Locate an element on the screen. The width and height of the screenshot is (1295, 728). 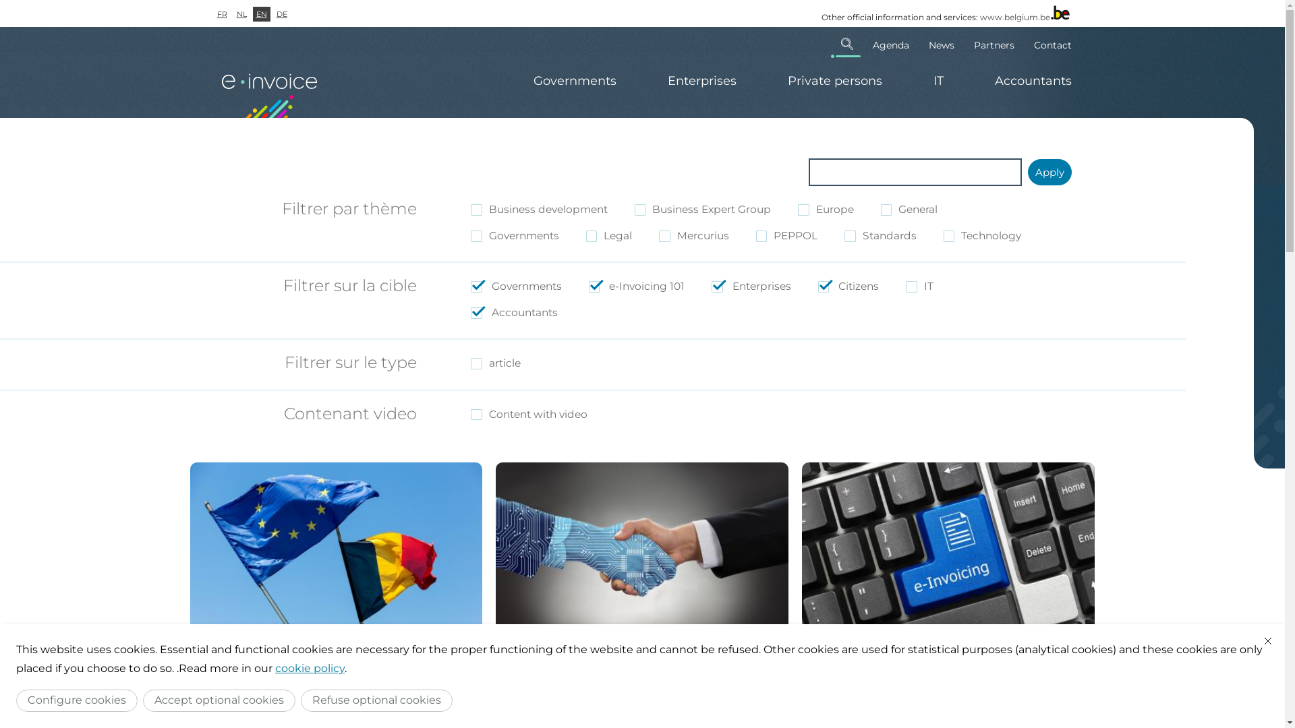
Search is located at coordinates (847, 44).